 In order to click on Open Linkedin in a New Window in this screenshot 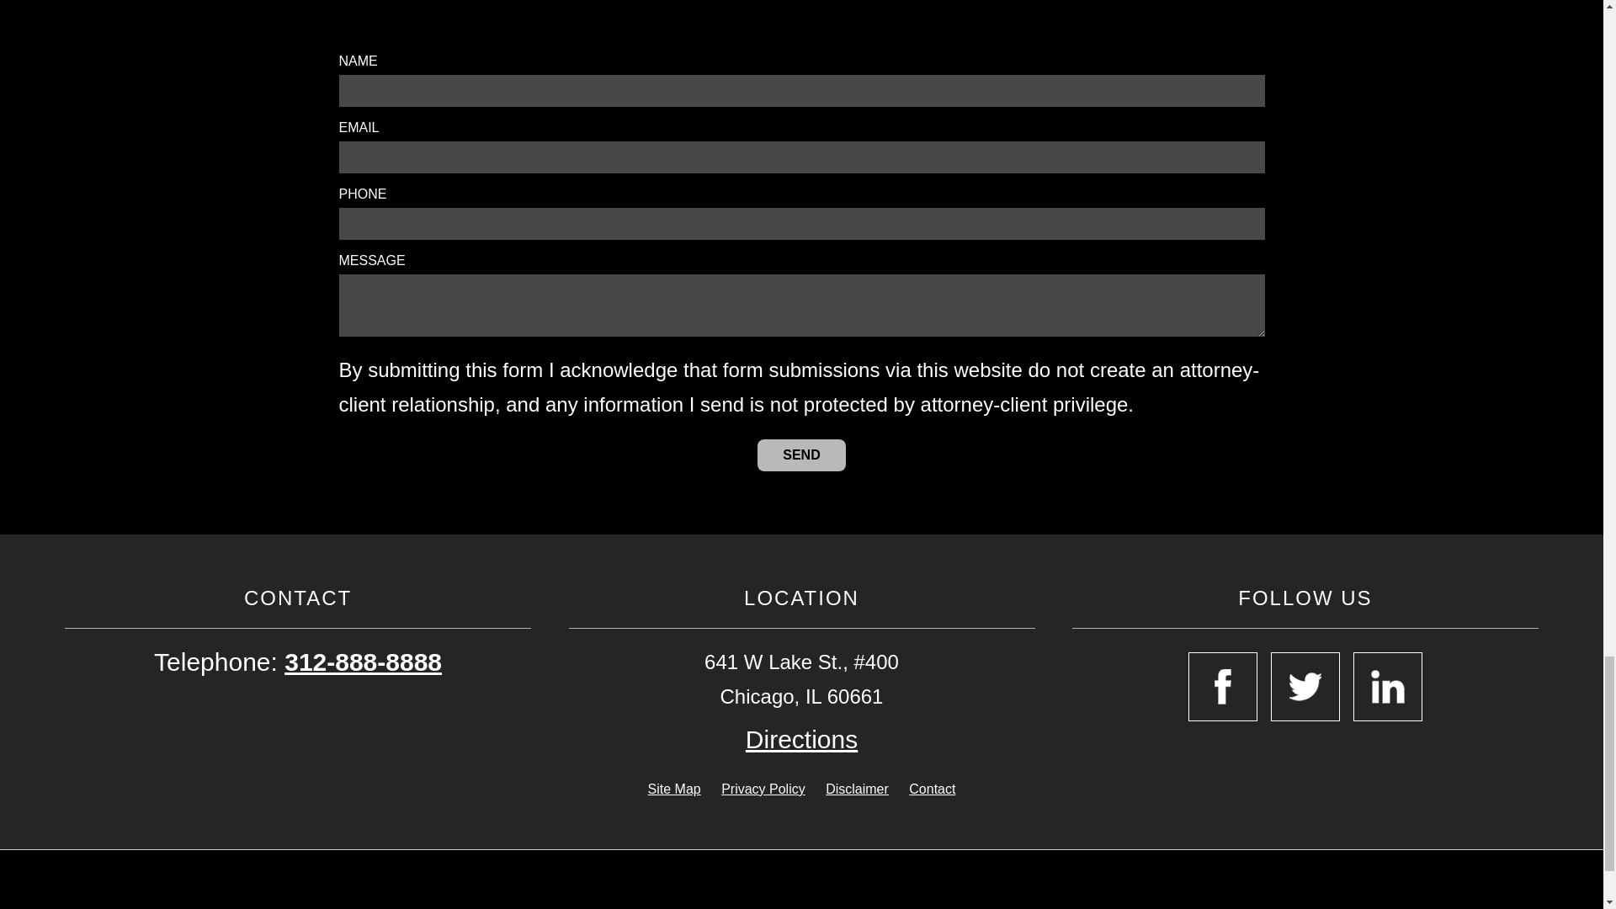, I will do `click(1387, 687)`.